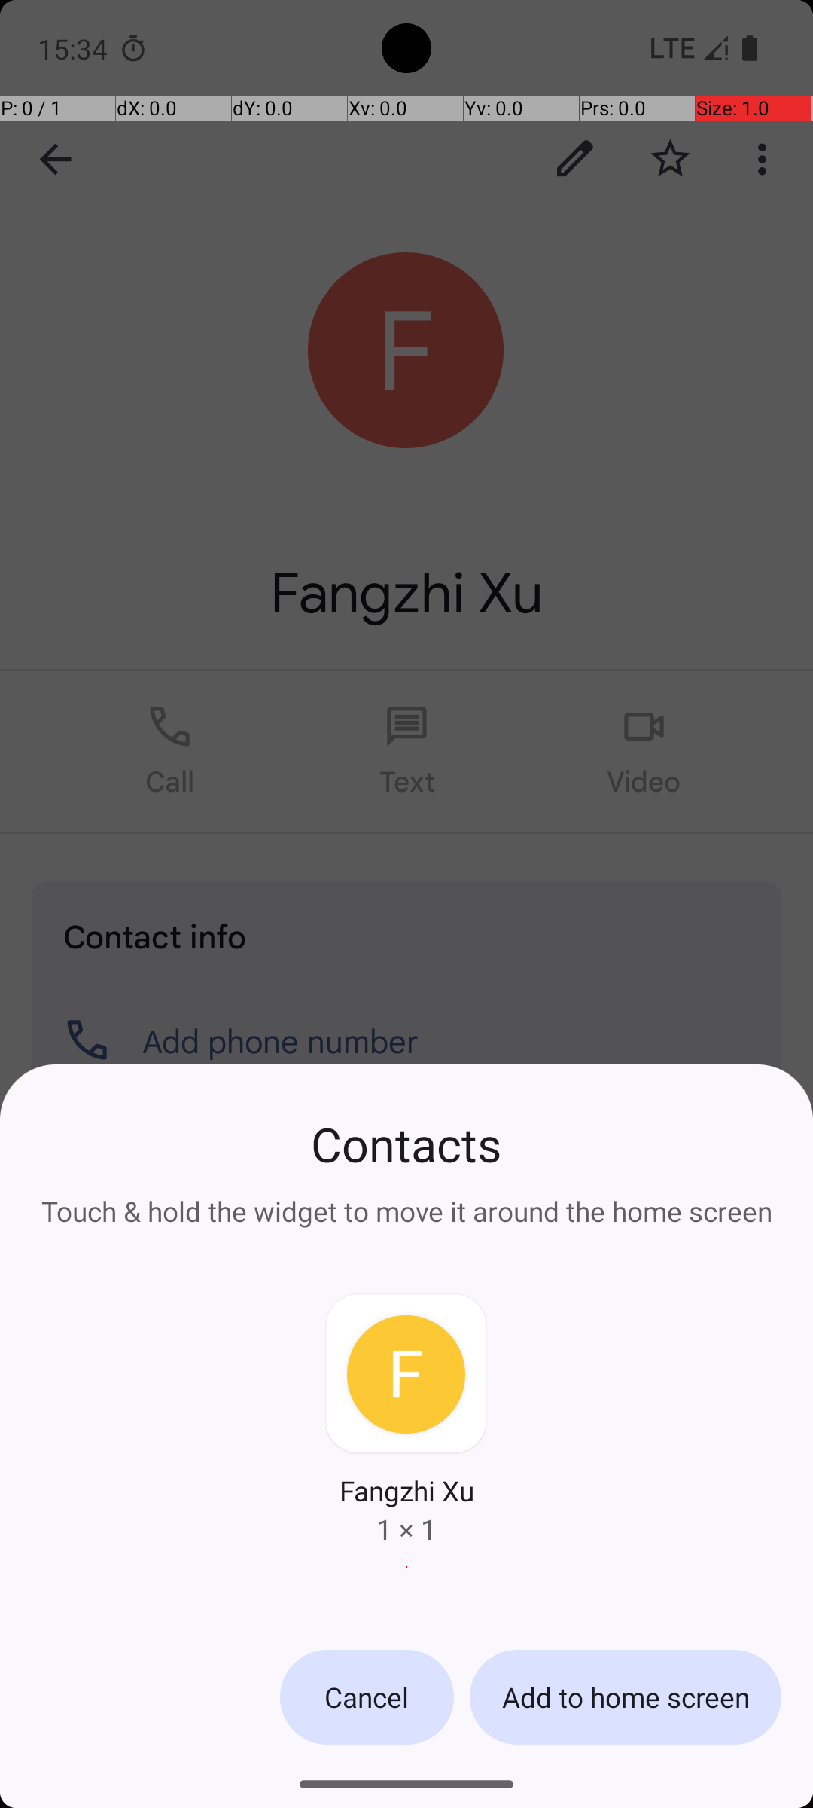 The image size is (813, 1808). I want to click on Touch & hold the widget to move it around the home screen, so click(406, 1203).